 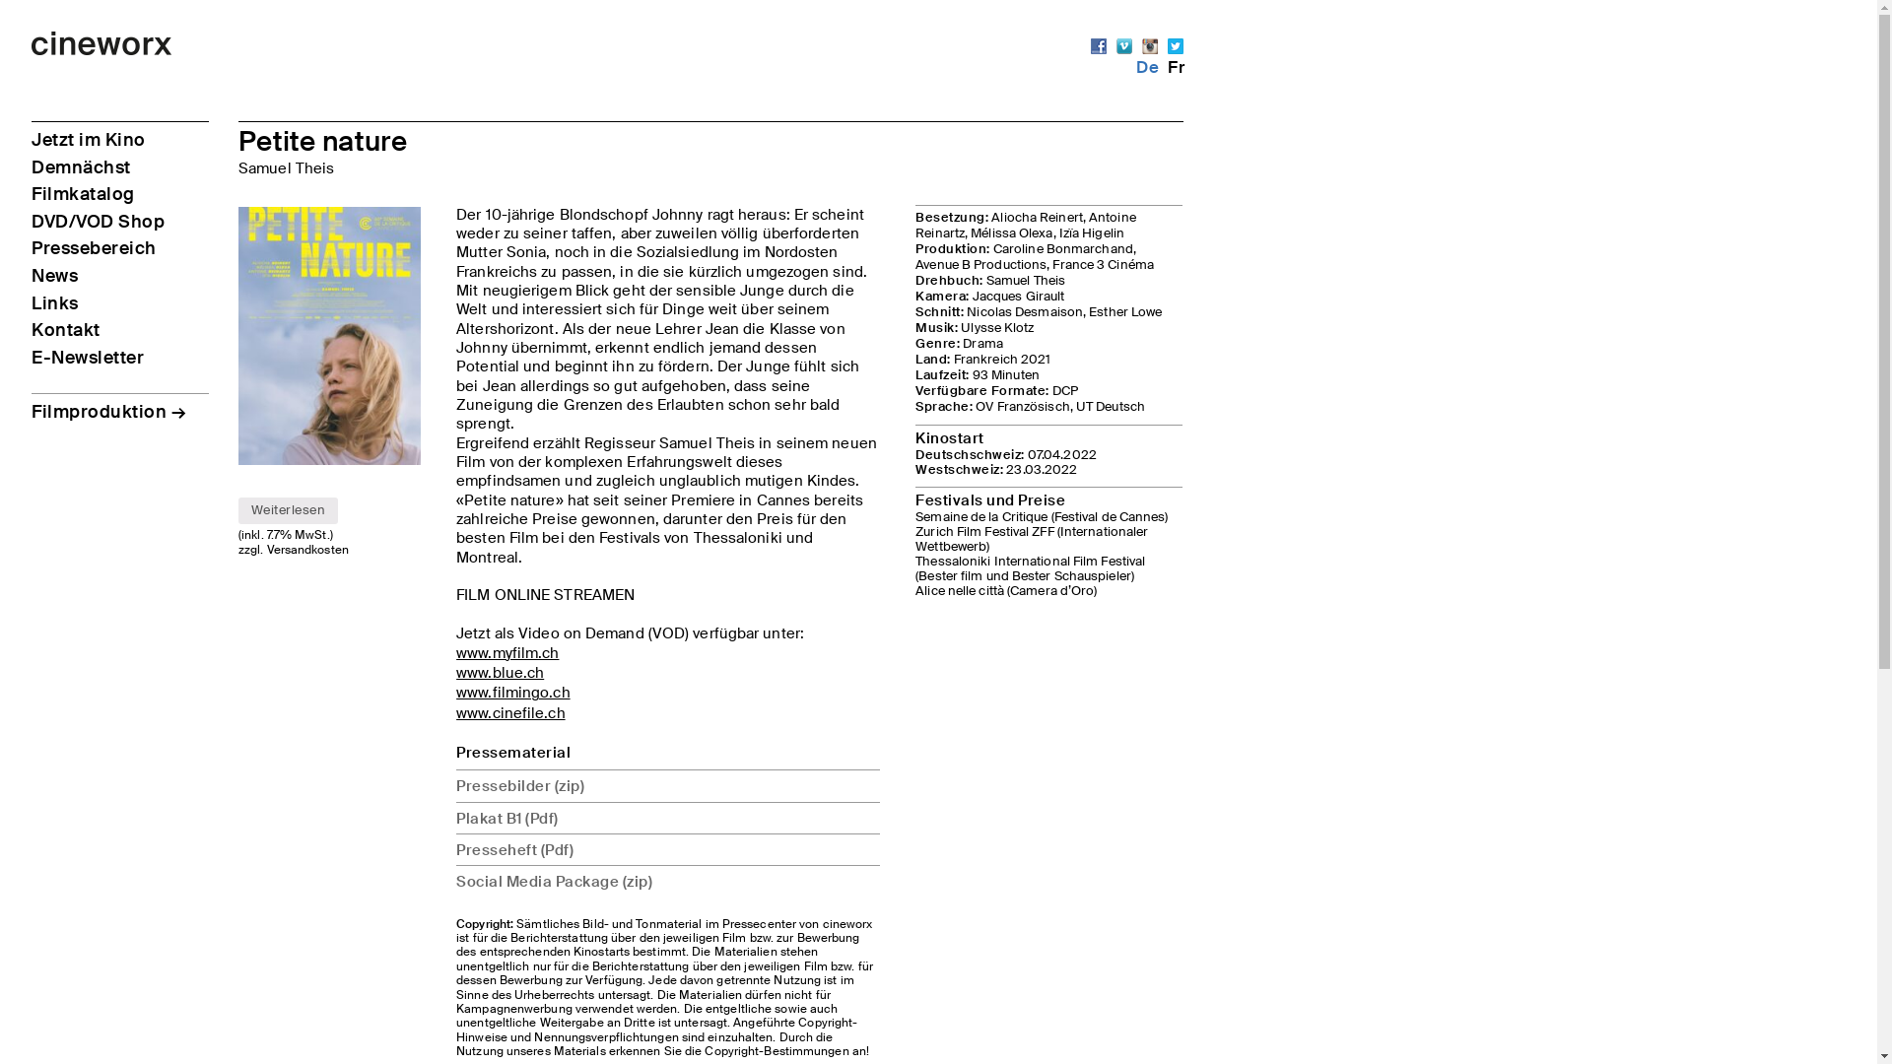 What do you see at coordinates (1176, 45) in the screenshot?
I see ` Twitter` at bounding box center [1176, 45].